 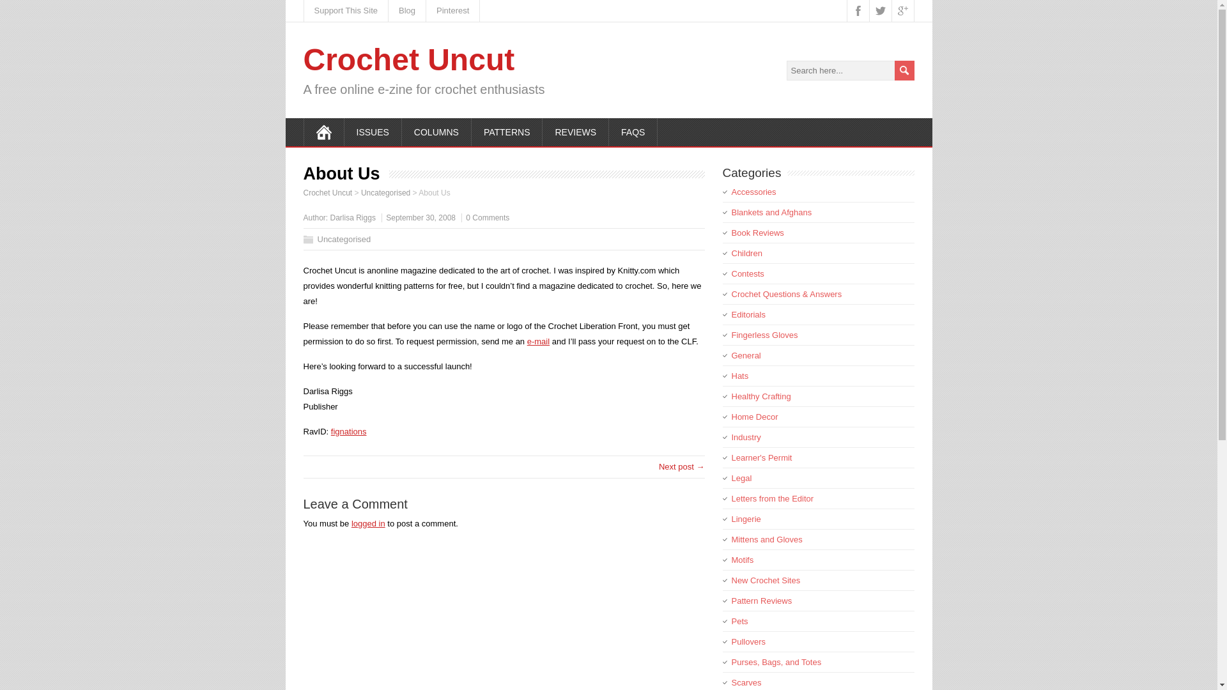 What do you see at coordinates (436, 132) in the screenshot?
I see `COLUMNS` at bounding box center [436, 132].